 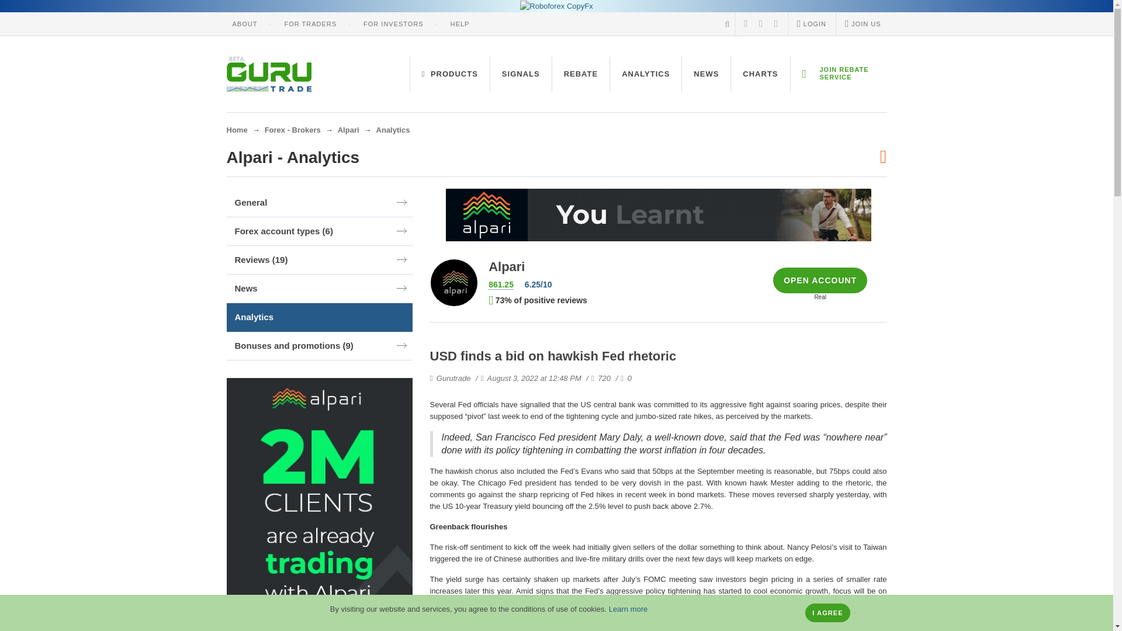 I want to click on LOGIN, so click(x=811, y=23).